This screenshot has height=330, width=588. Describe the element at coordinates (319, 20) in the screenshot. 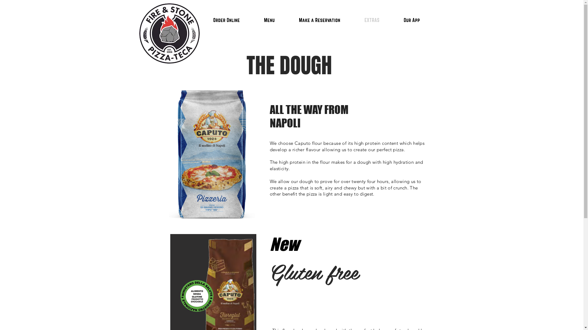

I see `Make a Reservation` at that location.